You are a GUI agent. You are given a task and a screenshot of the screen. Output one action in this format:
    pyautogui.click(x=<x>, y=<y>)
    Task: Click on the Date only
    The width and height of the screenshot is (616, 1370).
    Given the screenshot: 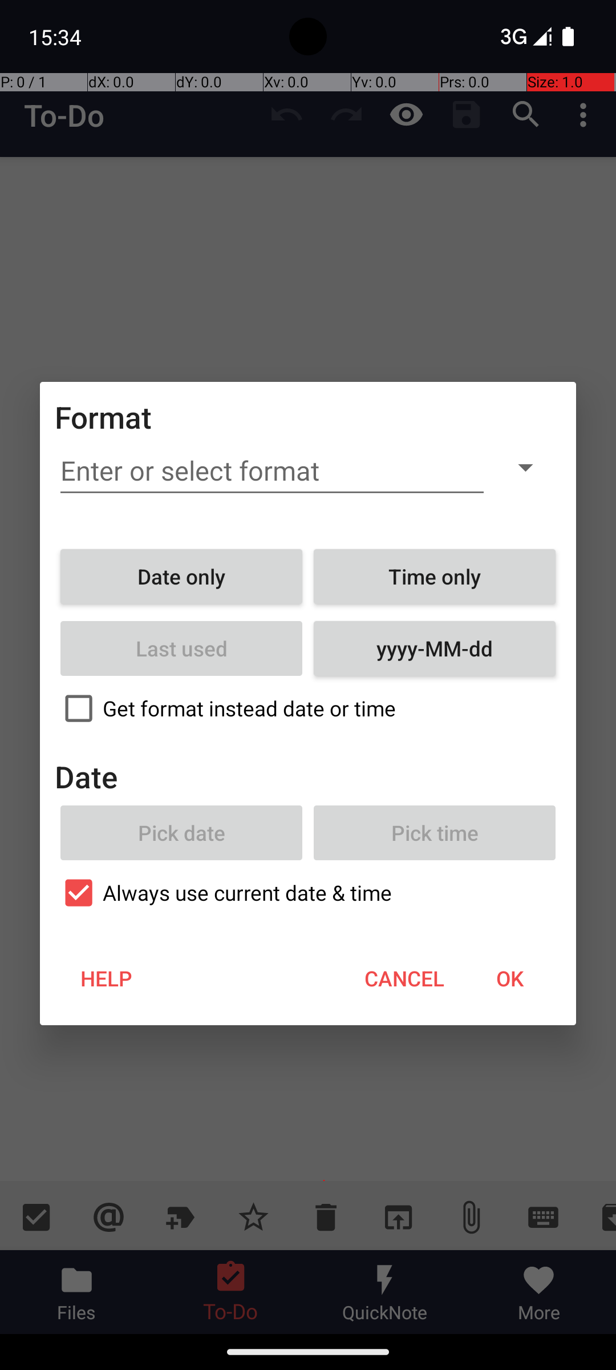 What is the action you would take?
    pyautogui.click(x=181, y=577)
    